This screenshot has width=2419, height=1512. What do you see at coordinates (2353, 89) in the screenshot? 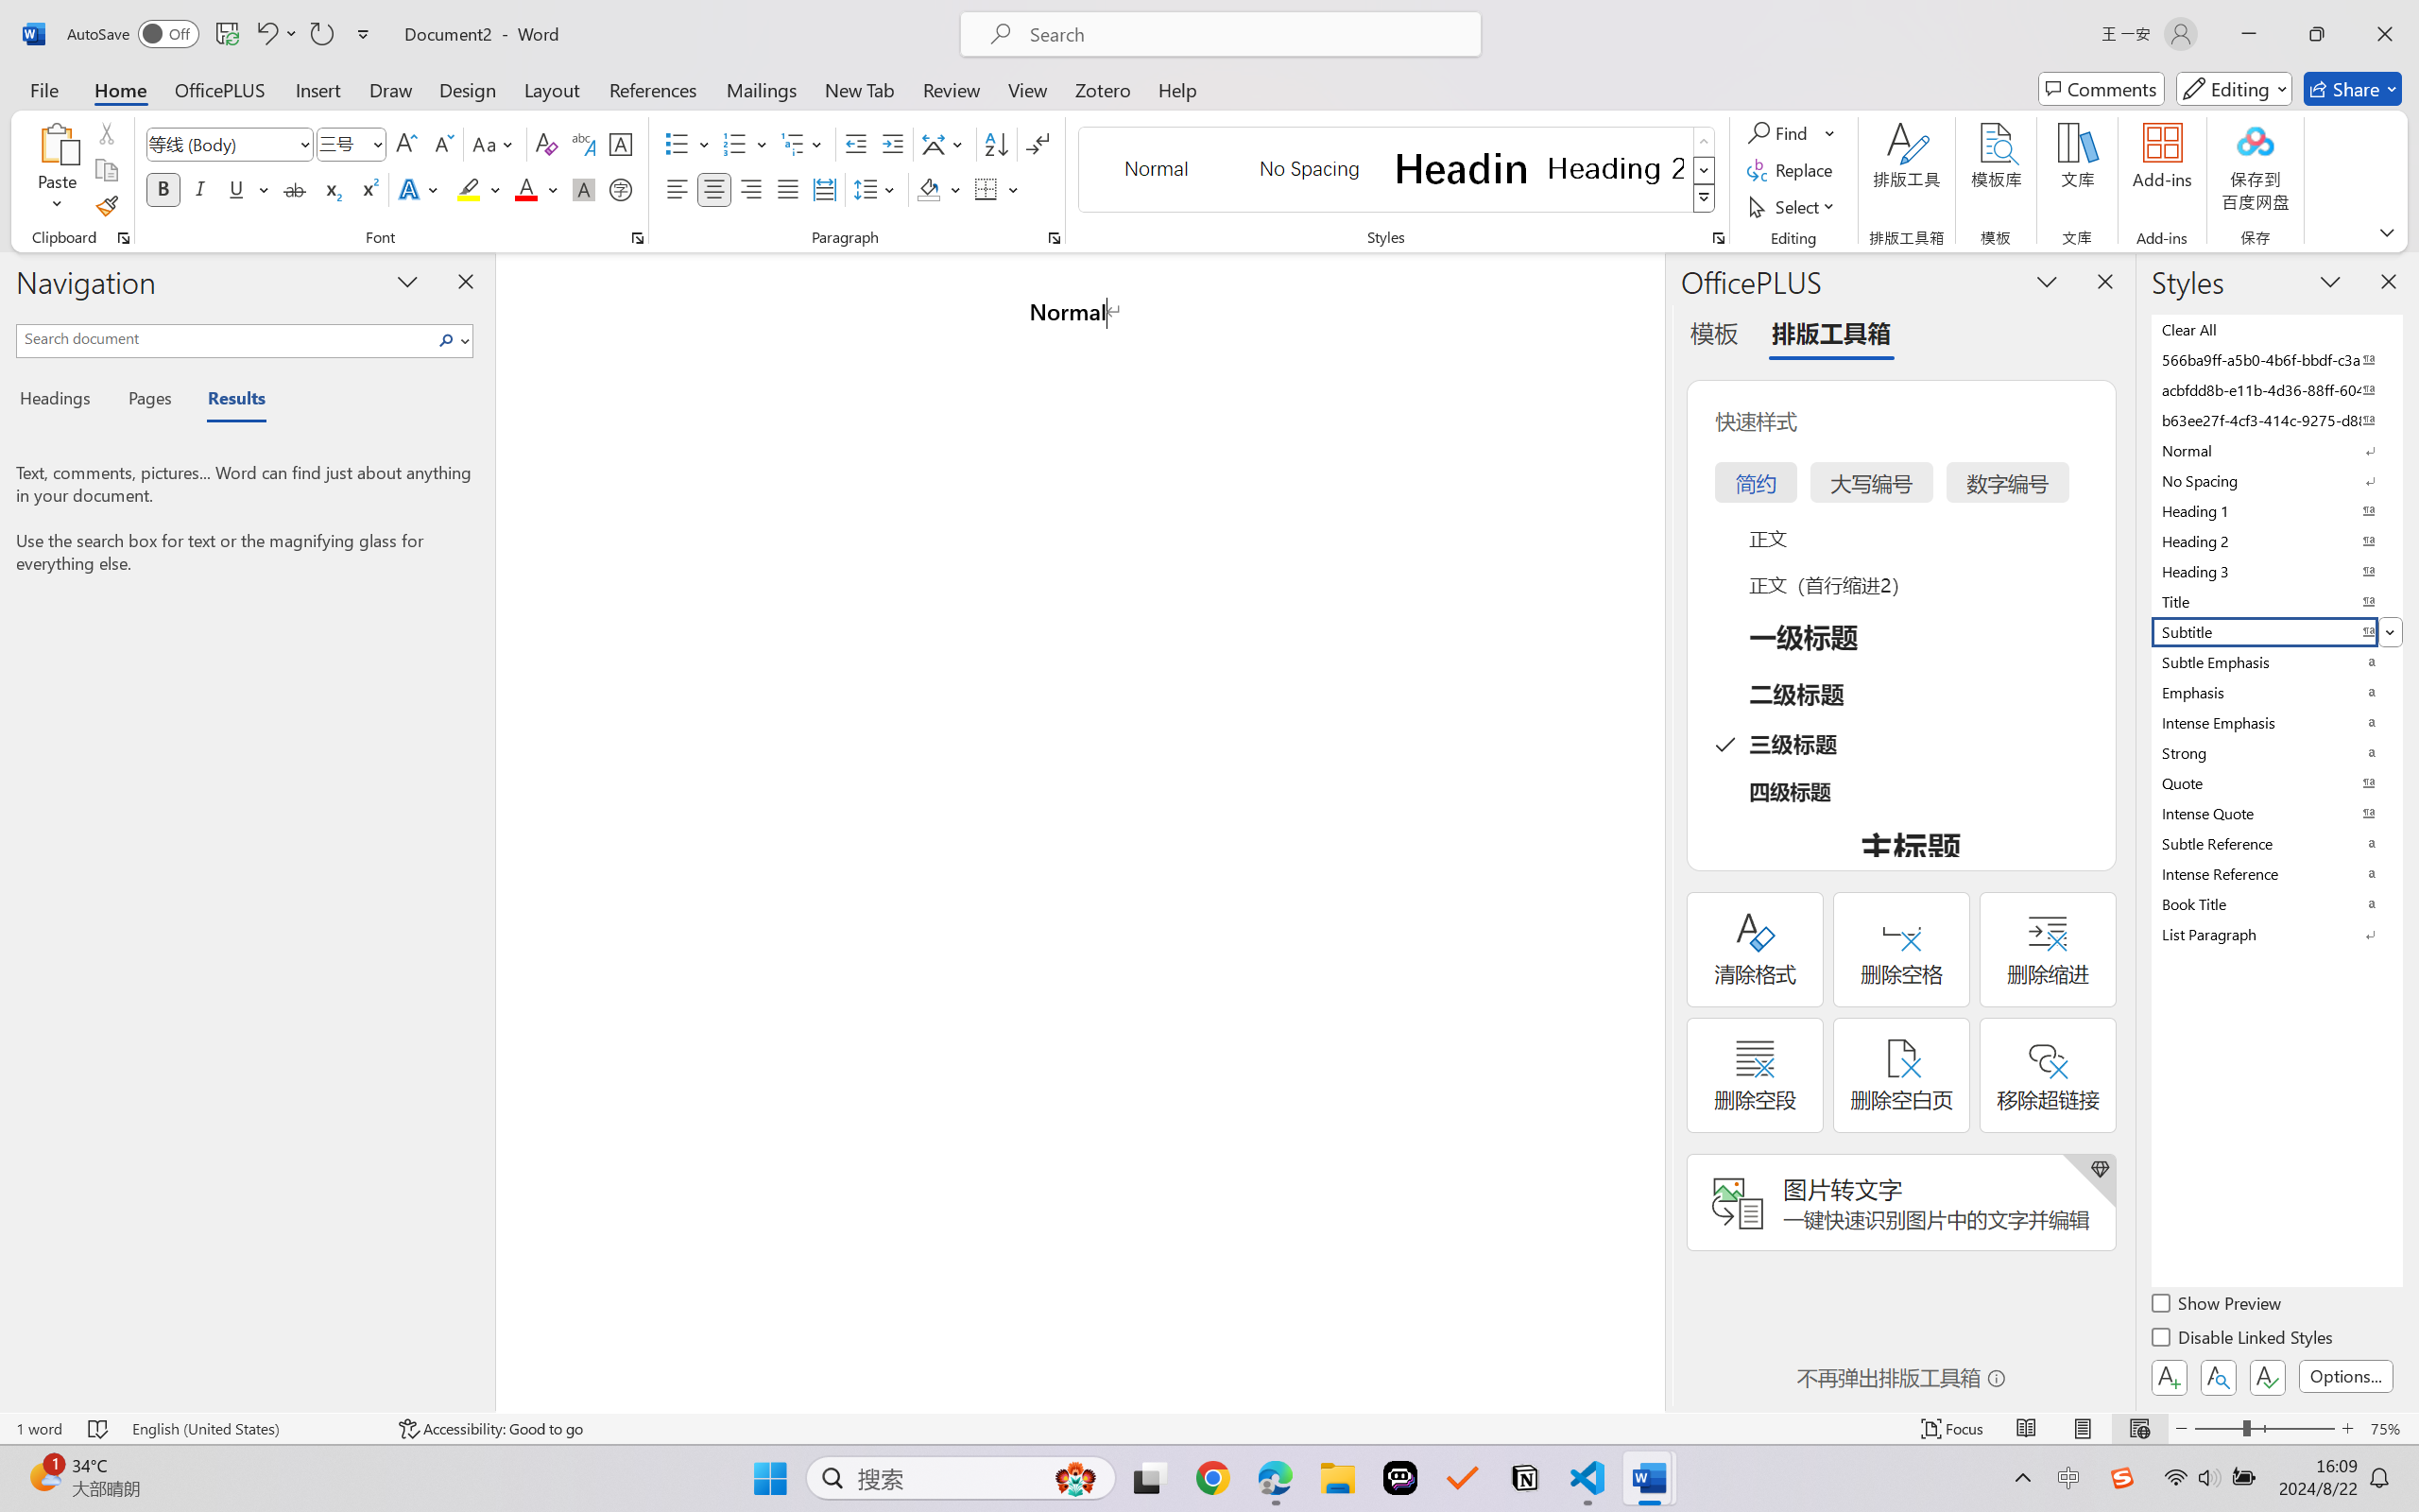
I see `Share` at bounding box center [2353, 89].